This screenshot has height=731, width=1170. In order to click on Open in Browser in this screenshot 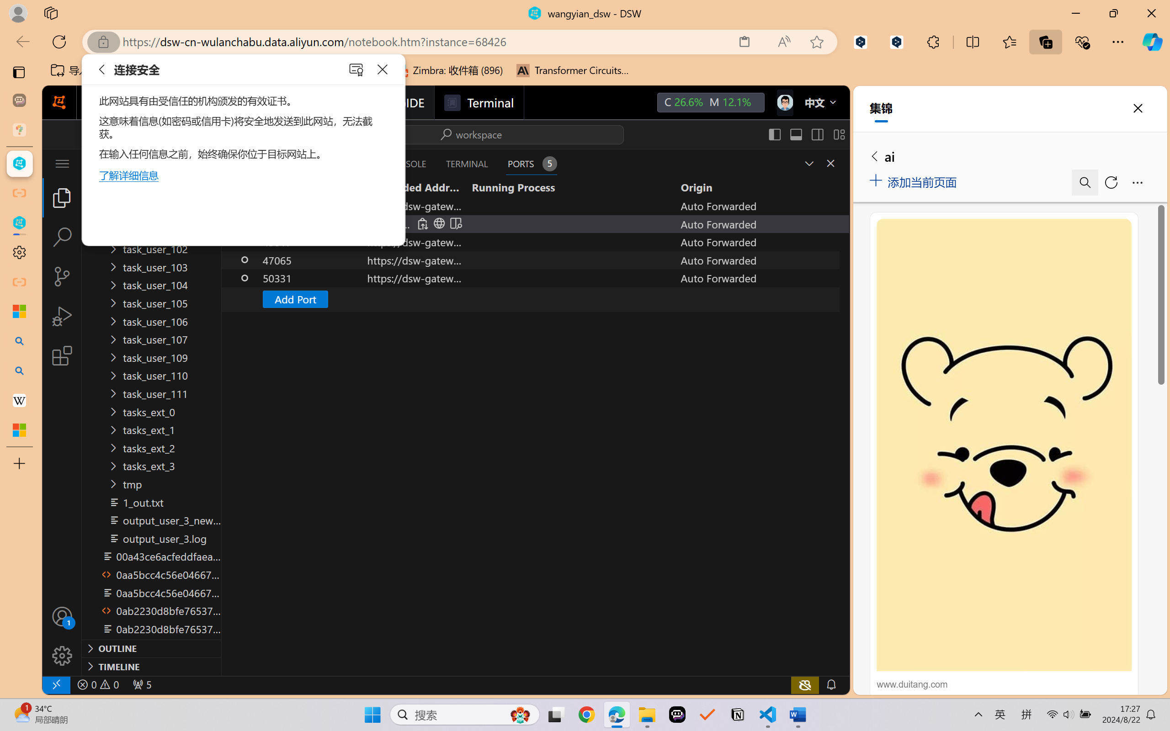, I will do `click(439, 223)`.